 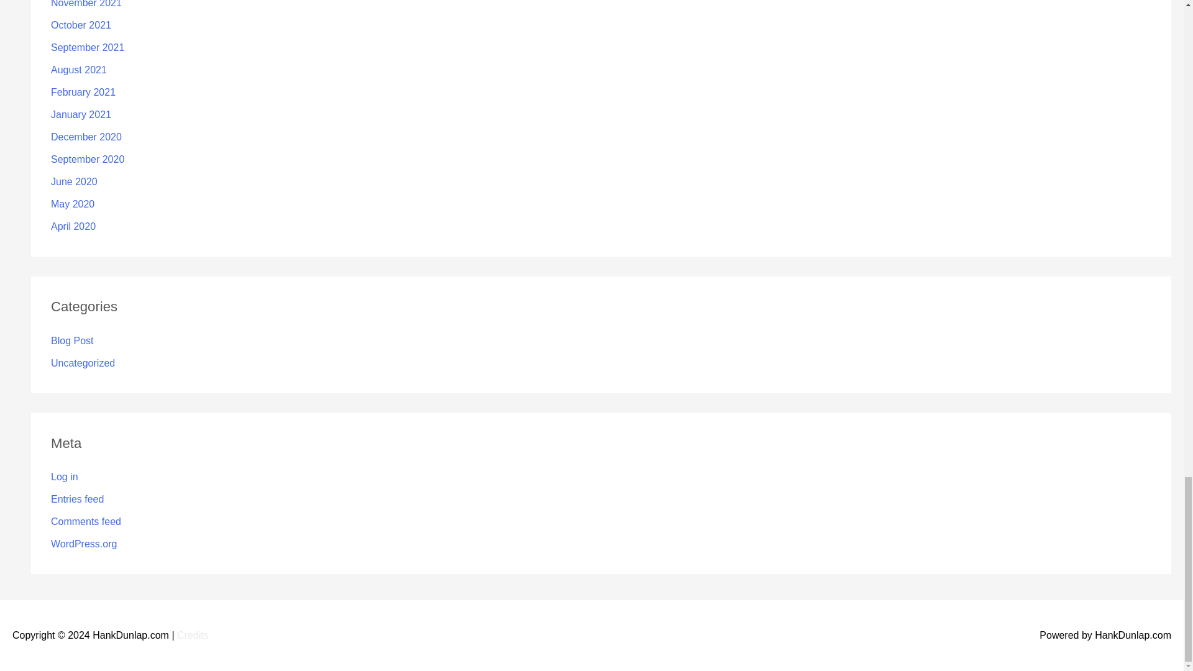 What do you see at coordinates (81, 25) in the screenshot?
I see `October 2021` at bounding box center [81, 25].